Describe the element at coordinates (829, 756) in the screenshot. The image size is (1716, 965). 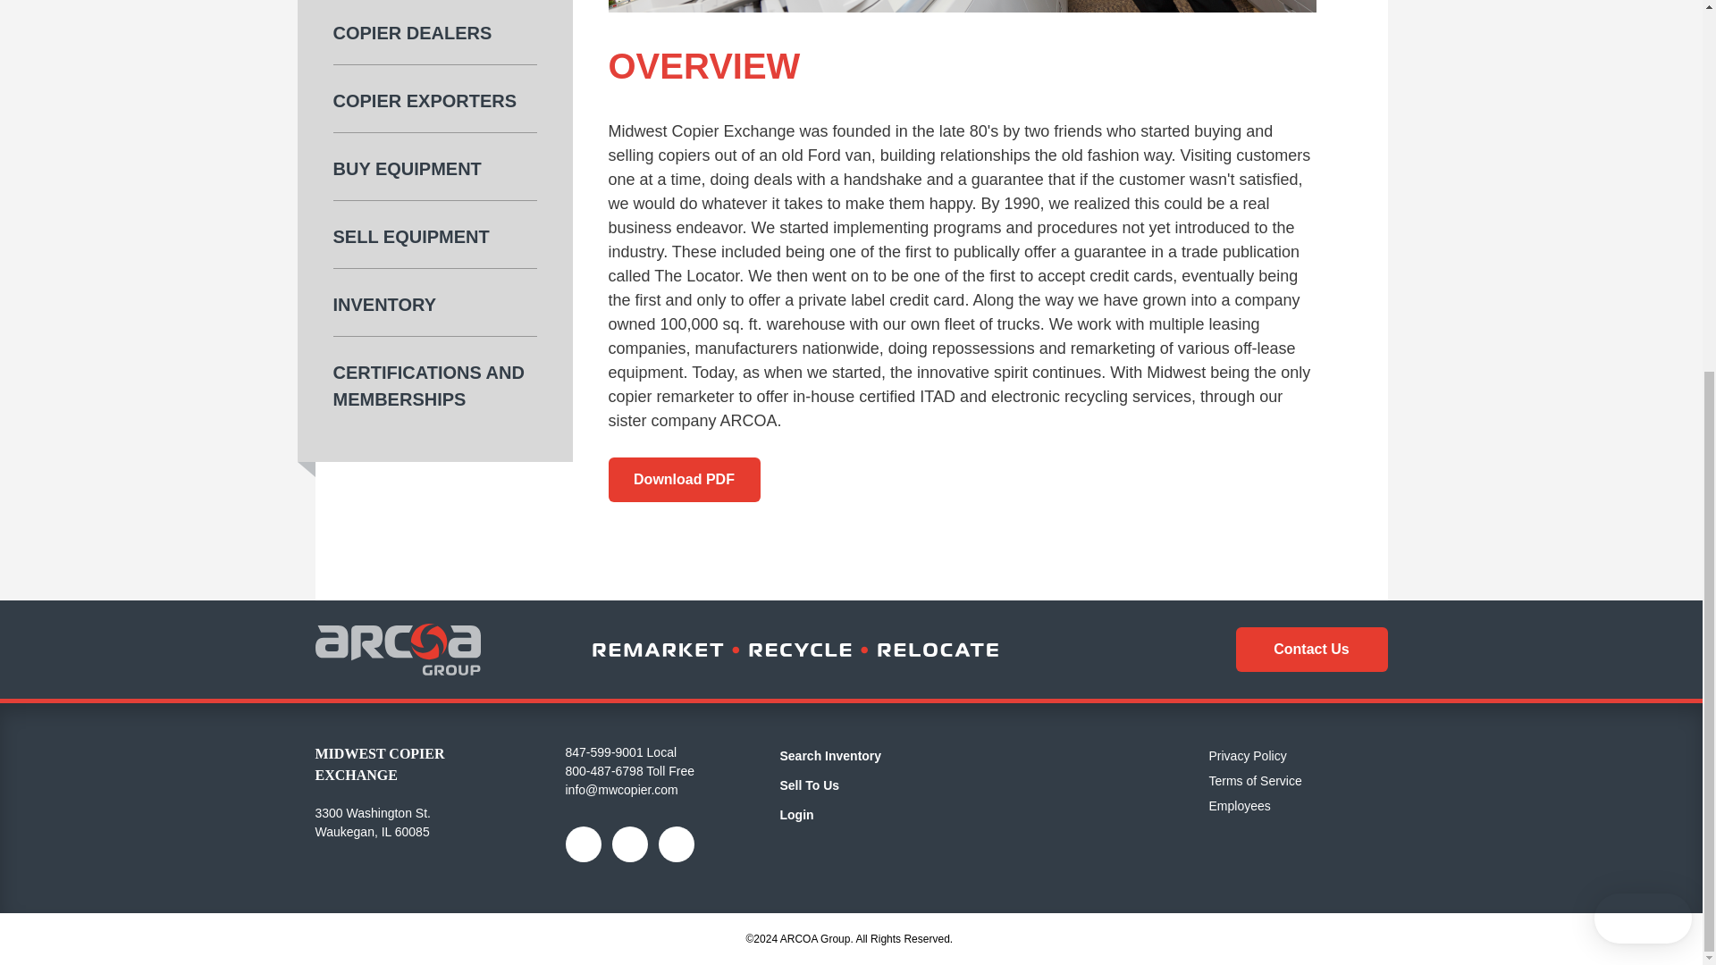
I see `Search Inventory` at that location.